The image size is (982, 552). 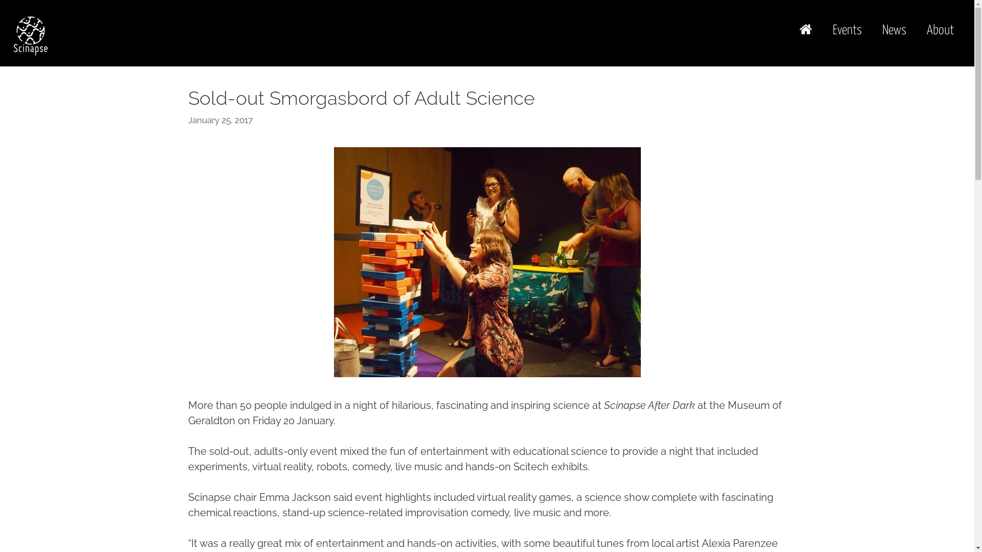 I want to click on News, so click(x=894, y=31).